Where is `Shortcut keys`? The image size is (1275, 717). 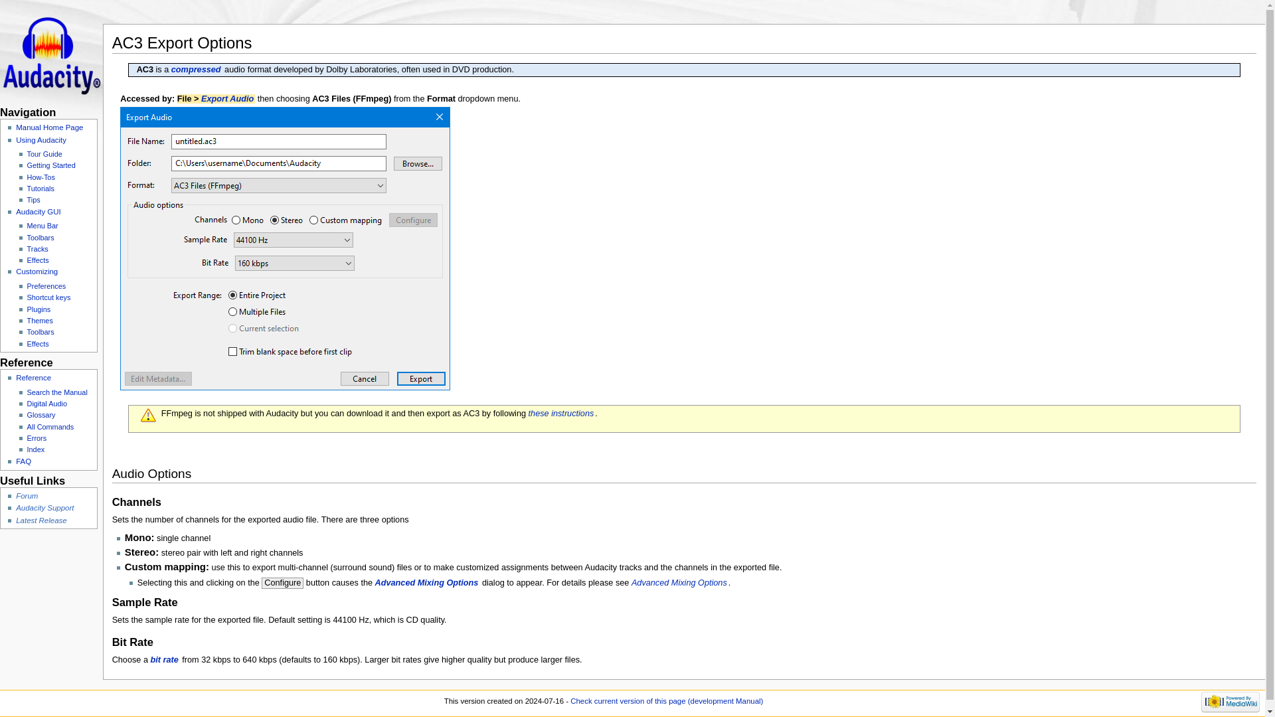
Shortcut keys is located at coordinates (49, 297).